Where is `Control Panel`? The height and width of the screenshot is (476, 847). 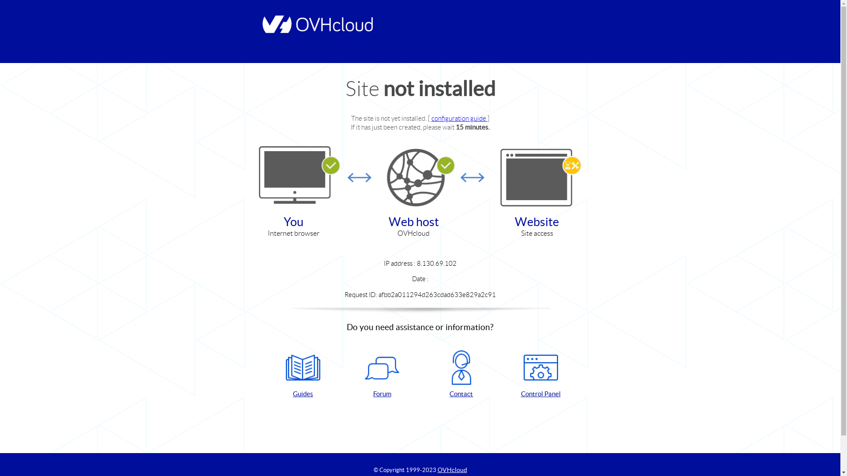 Control Panel is located at coordinates (541, 375).